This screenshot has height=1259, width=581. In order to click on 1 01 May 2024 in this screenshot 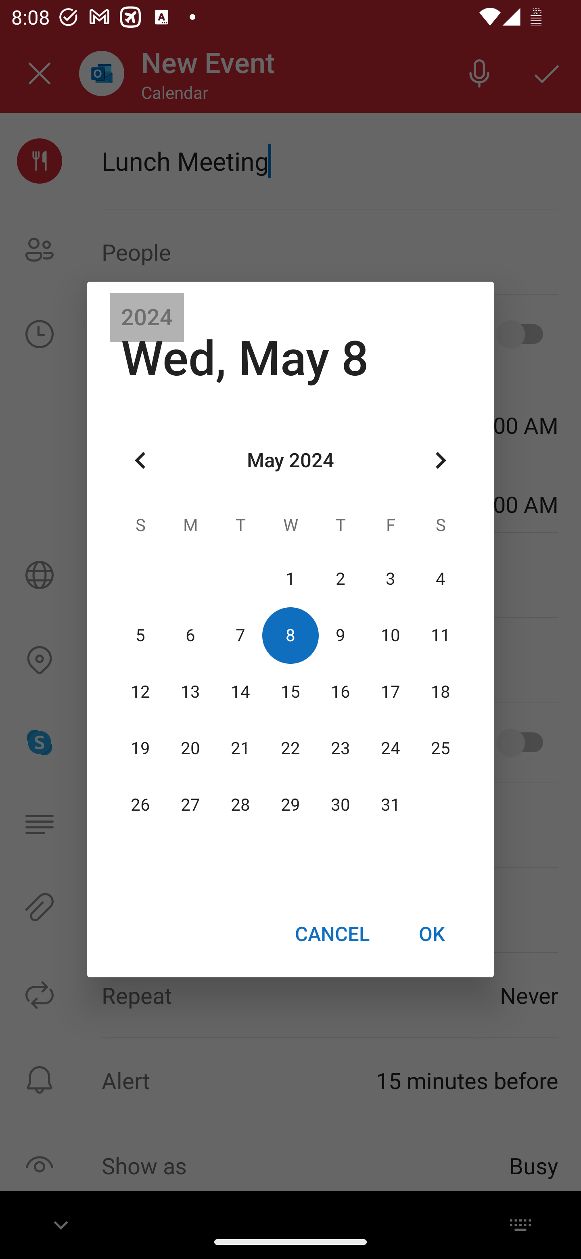, I will do `click(290, 579)`.